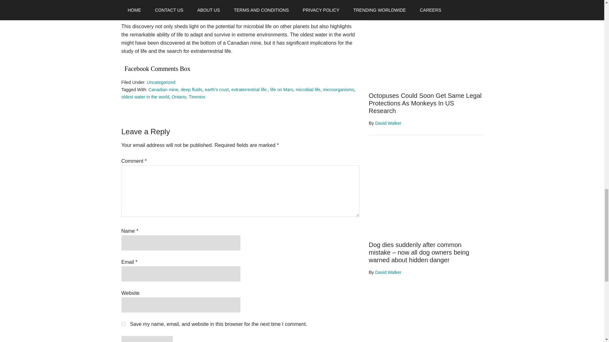 This screenshot has height=342, width=609. What do you see at coordinates (197, 97) in the screenshot?
I see `Timmins` at bounding box center [197, 97].